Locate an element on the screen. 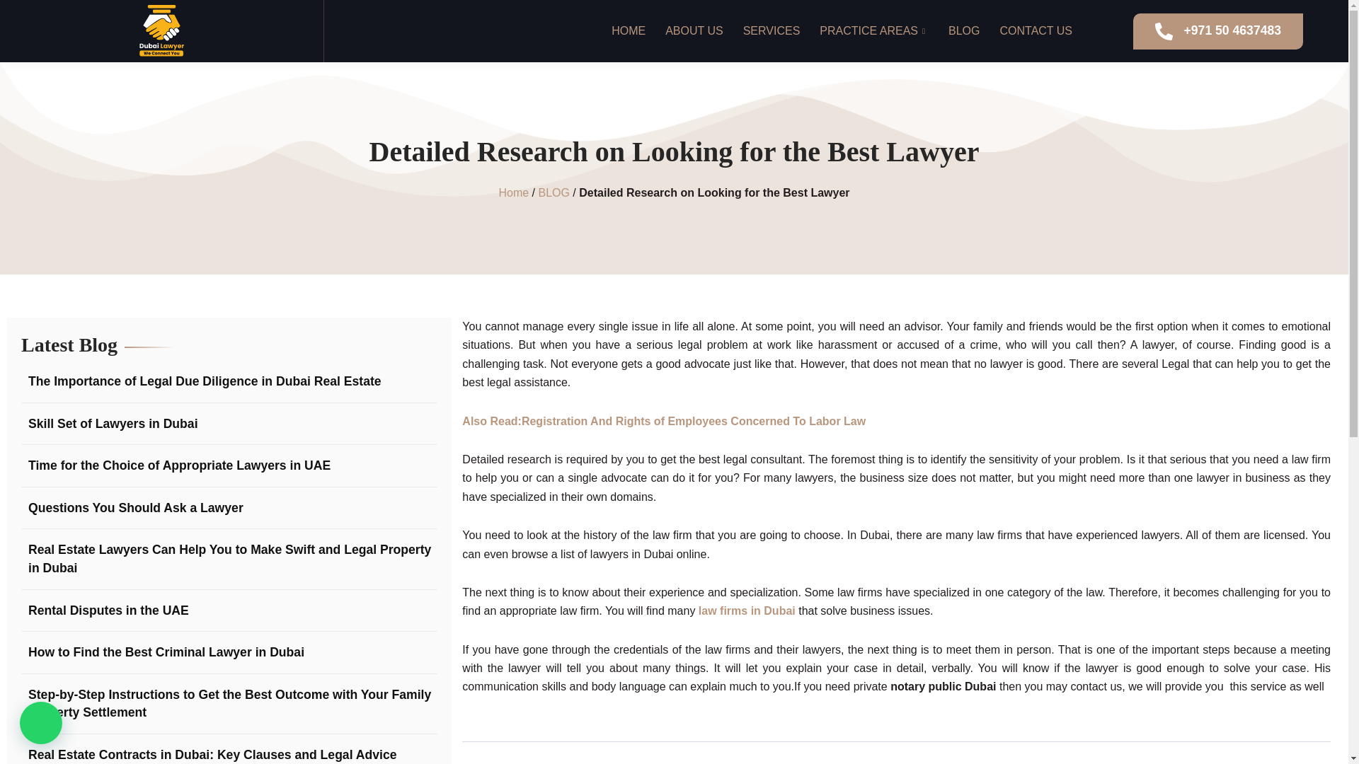 The width and height of the screenshot is (1359, 764). Questions You Should Ask a Lawyer is located at coordinates (132, 509).